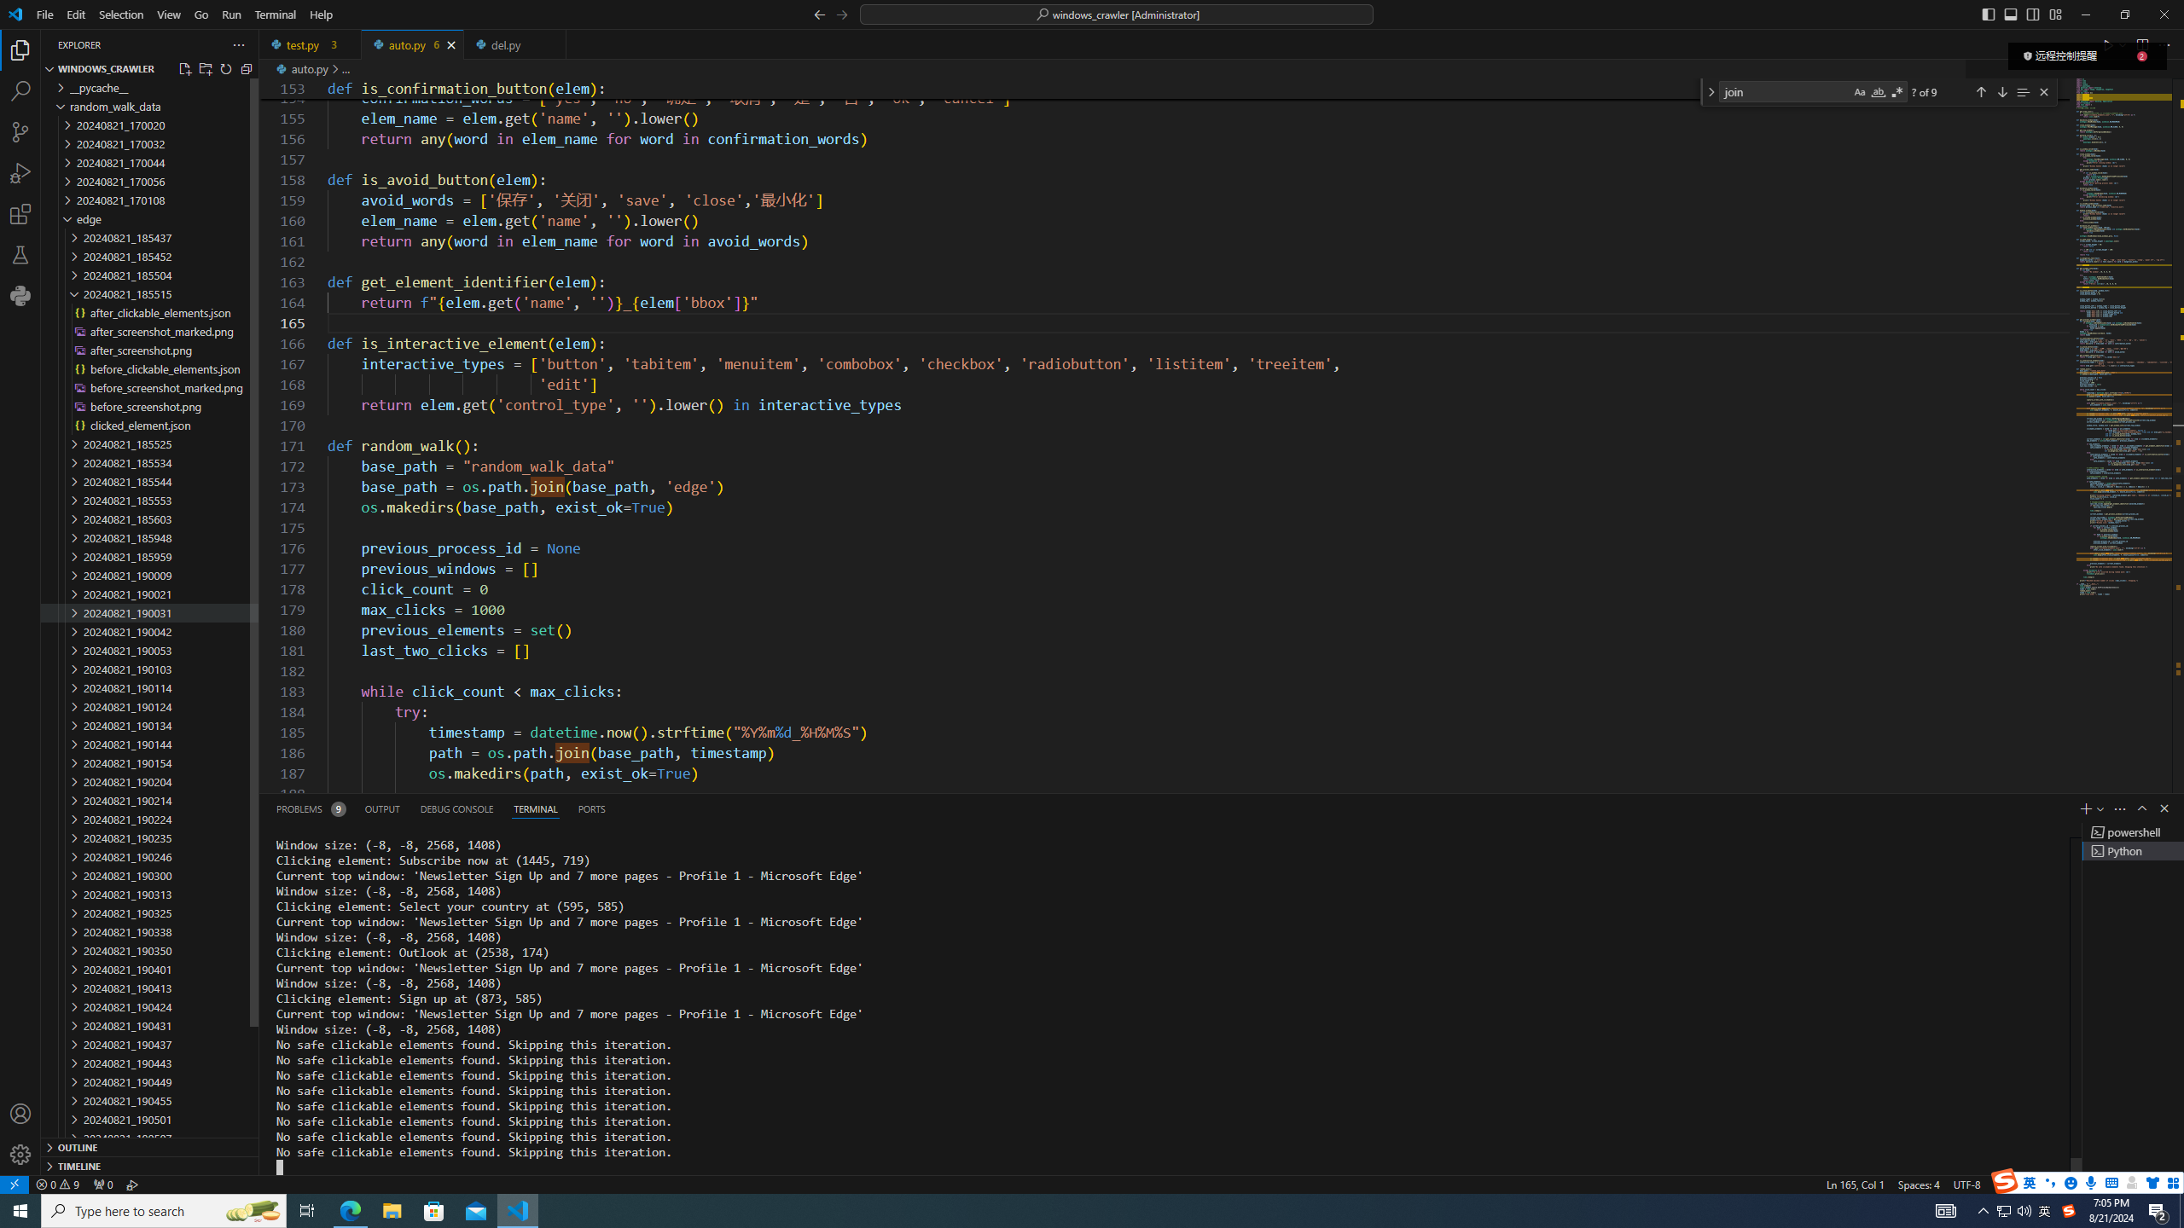 Image resolution: width=2184 pixels, height=1228 pixels. Describe the element at coordinates (2033, 14) in the screenshot. I see `Toggle Secondary Side Bar (Ctrl+Alt+B)` at that location.